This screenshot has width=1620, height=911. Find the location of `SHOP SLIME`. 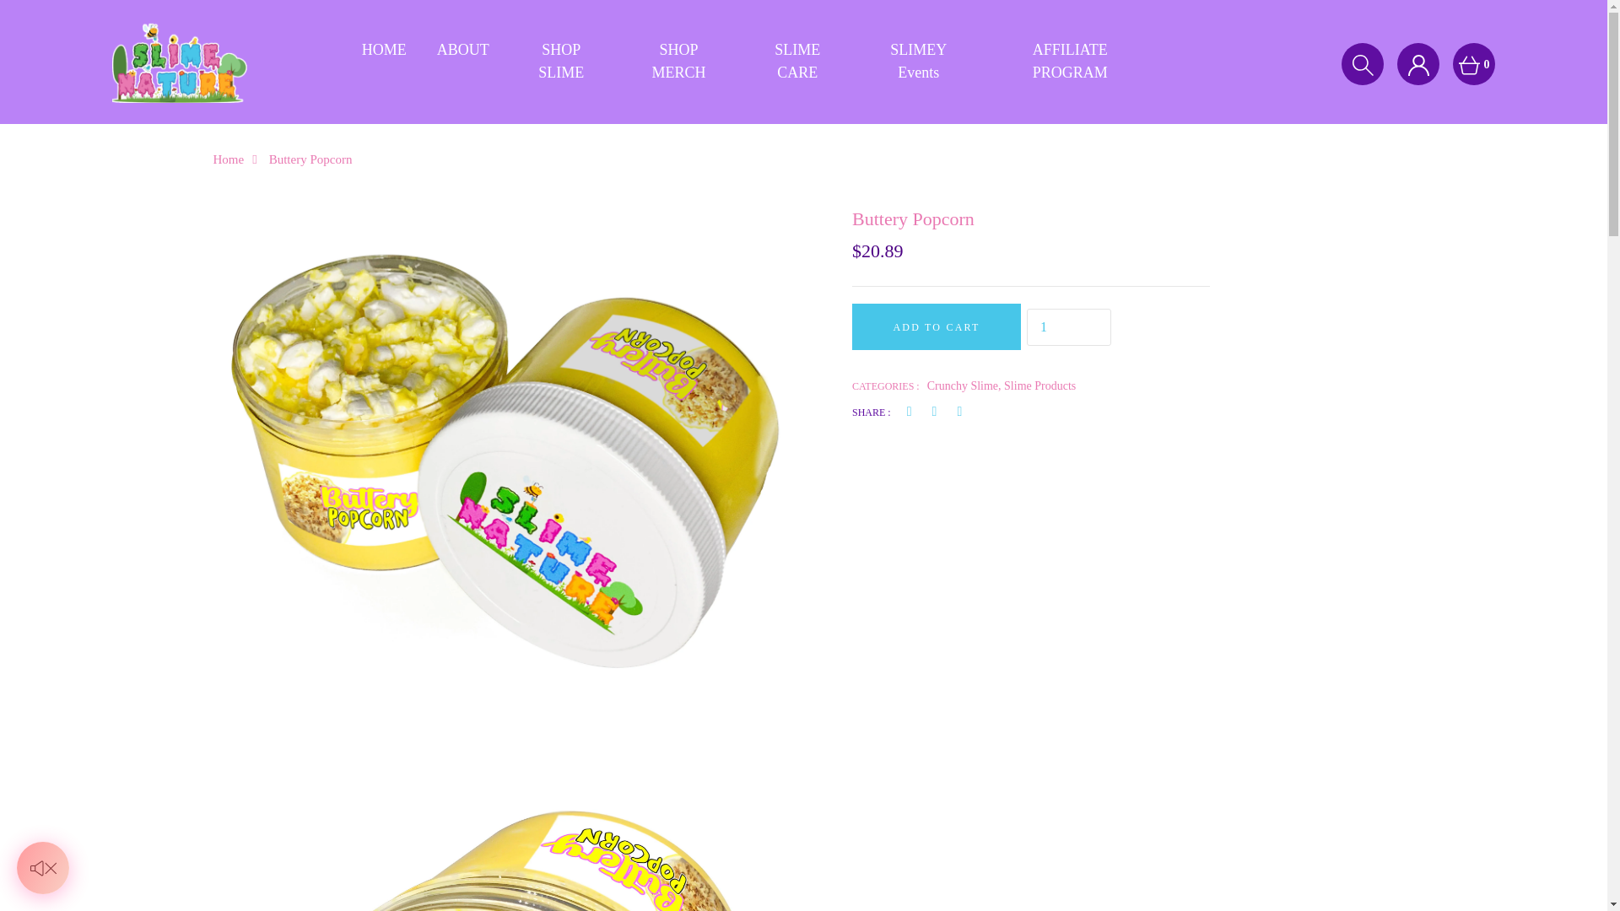

SHOP SLIME is located at coordinates (561, 61).